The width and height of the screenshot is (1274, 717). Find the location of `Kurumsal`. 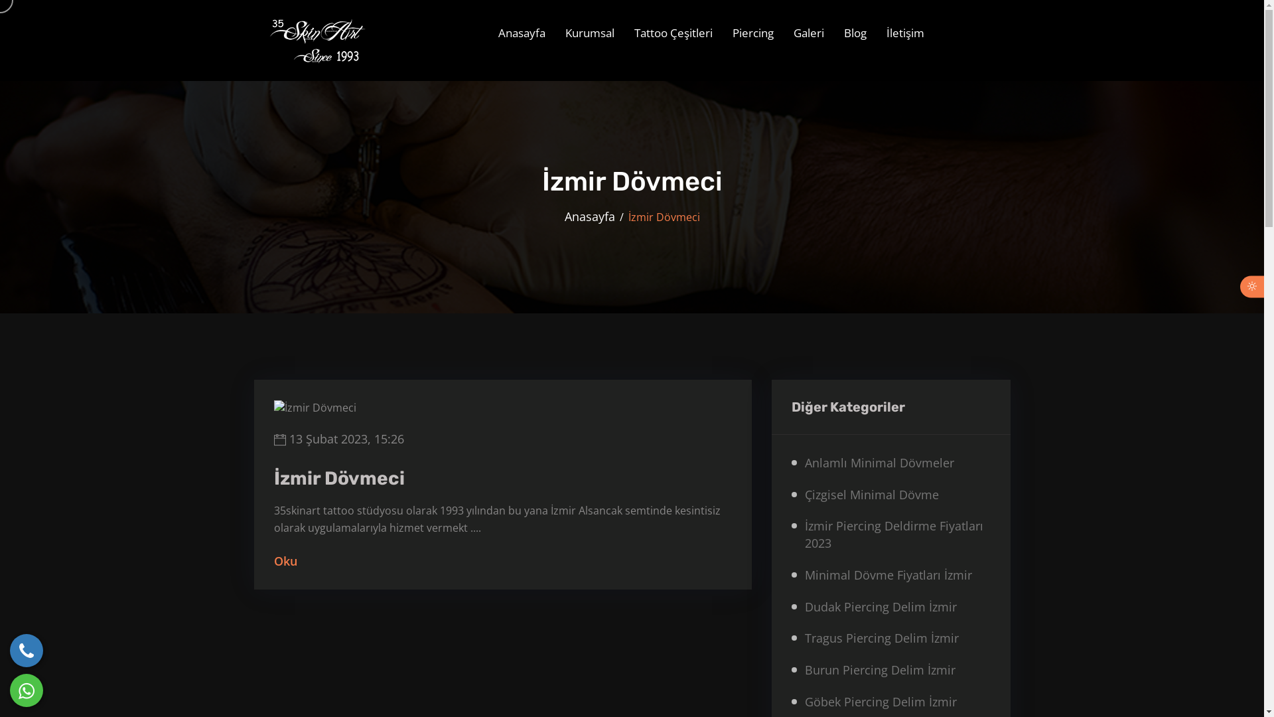

Kurumsal is located at coordinates (589, 33).